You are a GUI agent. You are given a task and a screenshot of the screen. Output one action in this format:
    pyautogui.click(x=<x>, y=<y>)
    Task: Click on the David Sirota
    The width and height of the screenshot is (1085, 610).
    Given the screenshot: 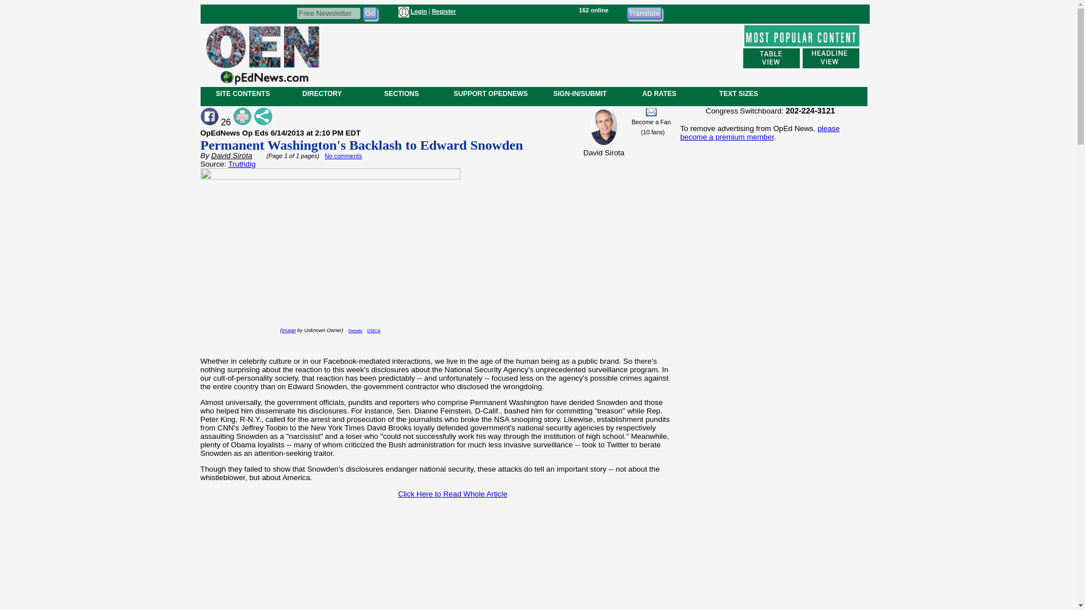 What is the action you would take?
    pyautogui.click(x=232, y=155)
    